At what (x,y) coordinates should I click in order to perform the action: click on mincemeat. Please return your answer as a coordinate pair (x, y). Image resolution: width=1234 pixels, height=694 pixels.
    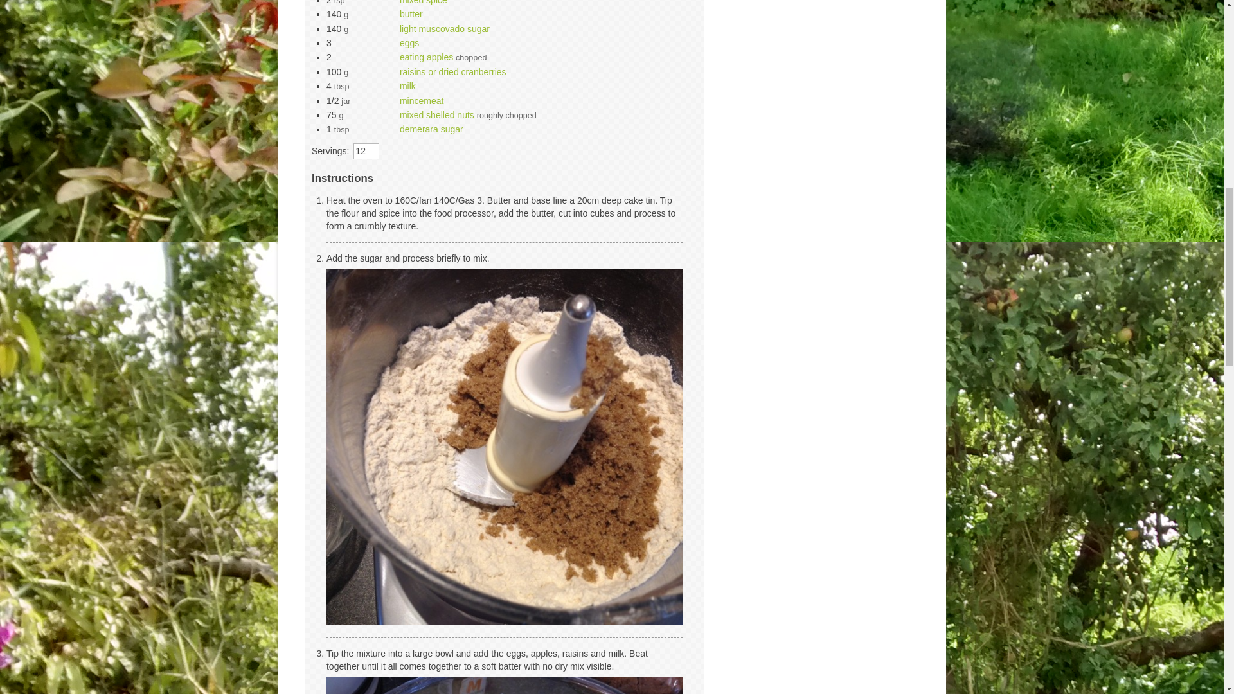
    Looking at the image, I should click on (422, 101).